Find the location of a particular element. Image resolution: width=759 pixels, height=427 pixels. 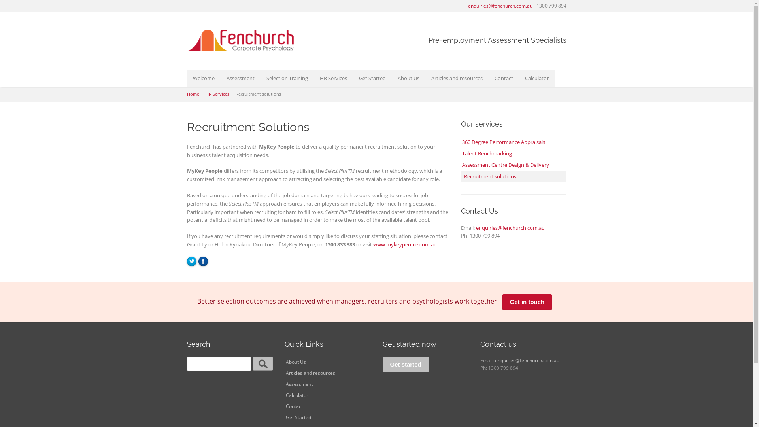

Calculator is located at coordinates (328, 395).